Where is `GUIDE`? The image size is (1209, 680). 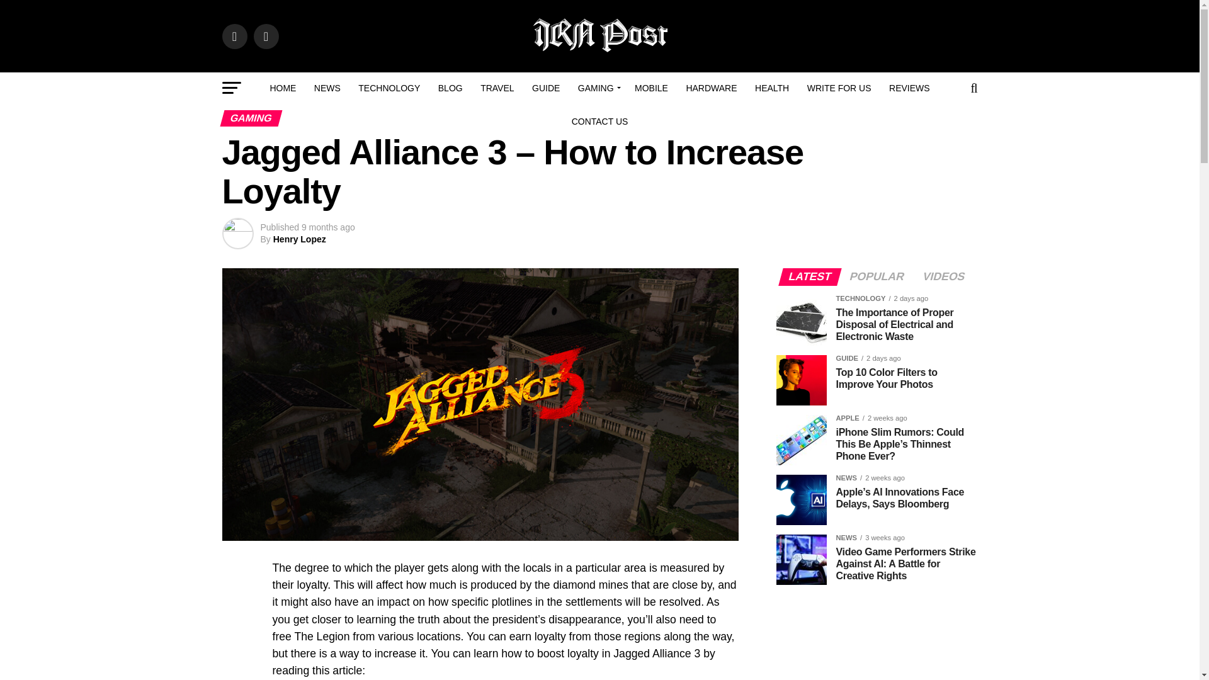
GUIDE is located at coordinates (545, 88).